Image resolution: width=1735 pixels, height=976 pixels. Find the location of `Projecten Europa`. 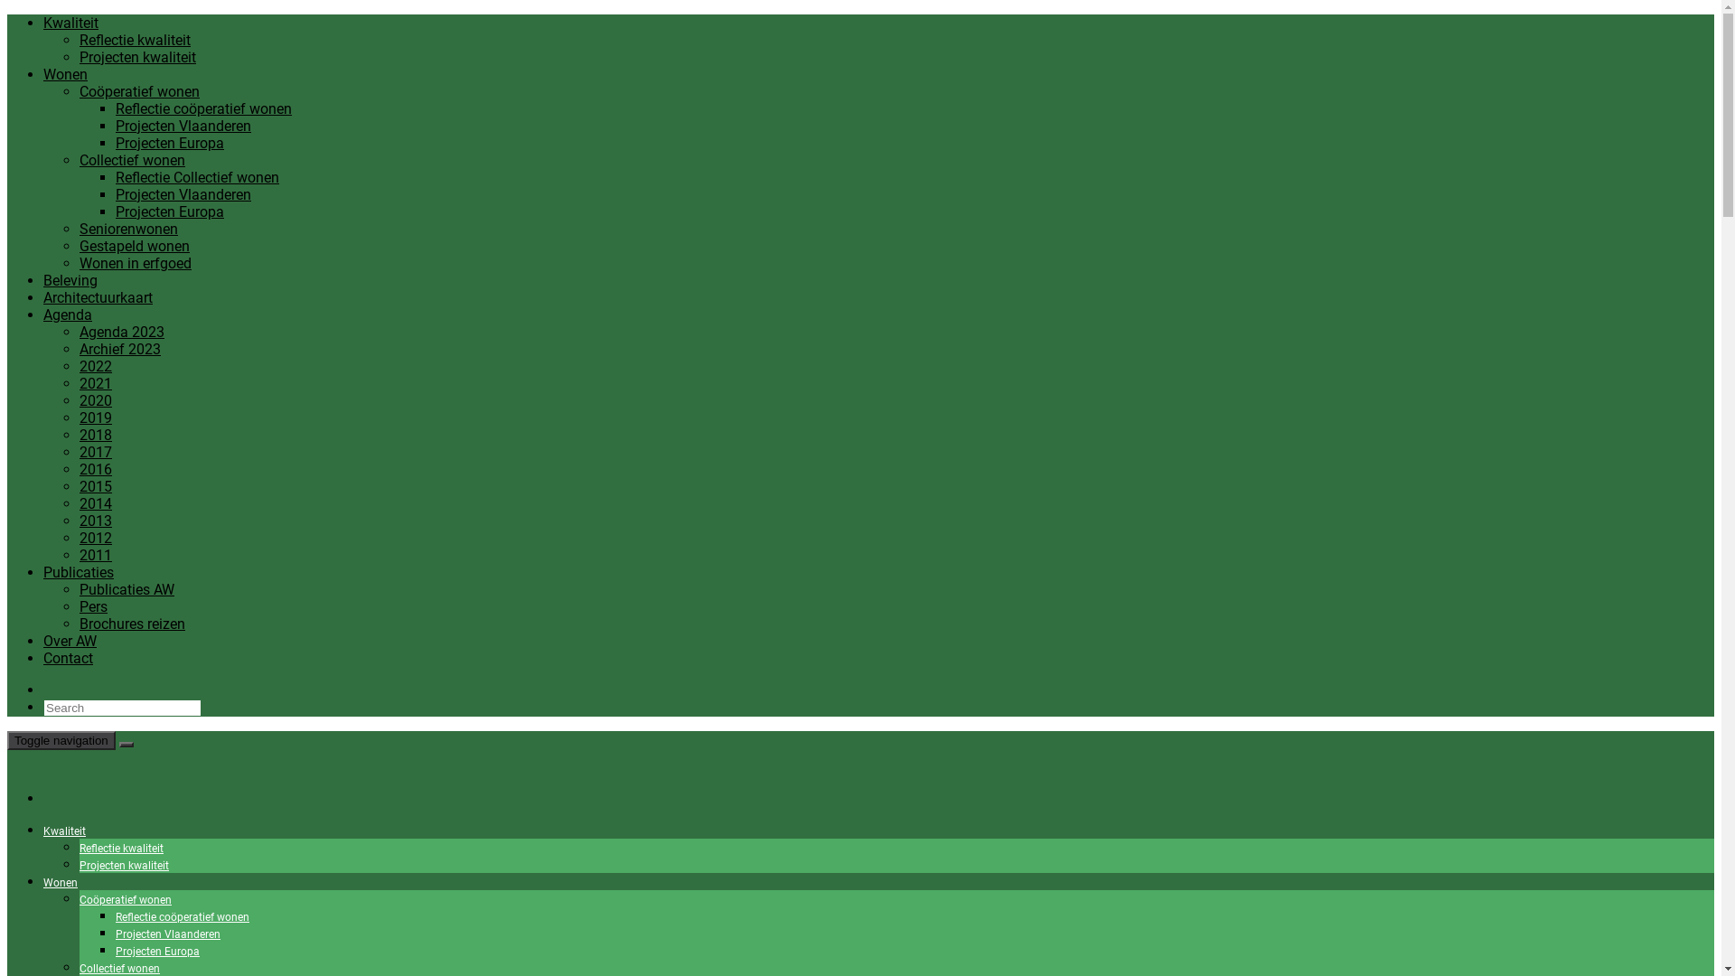

Projecten Europa is located at coordinates (170, 143).